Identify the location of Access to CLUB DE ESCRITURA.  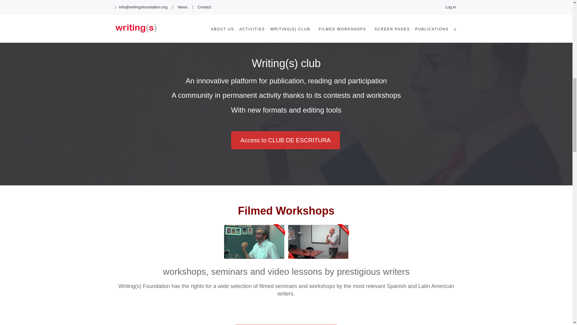
(285, 140).